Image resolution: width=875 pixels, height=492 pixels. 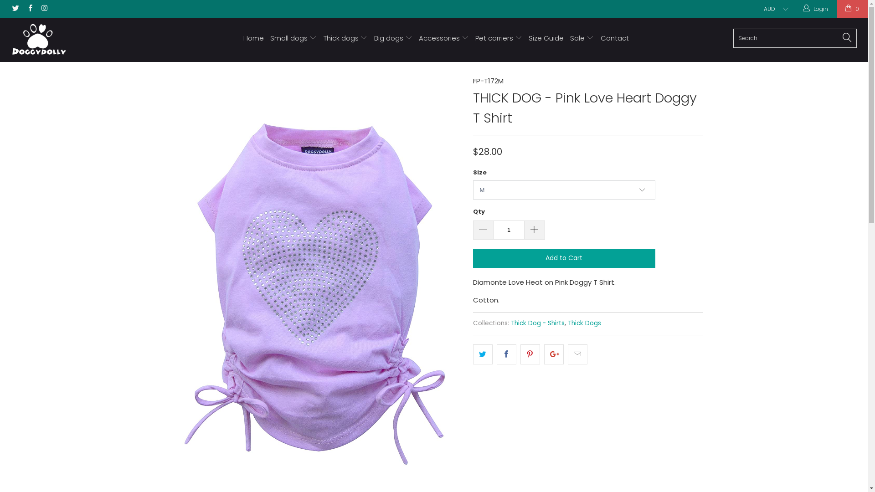 What do you see at coordinates (554, 354) in the screenshot?
I see `Share this on Google+` at bounding box center [554, 354].